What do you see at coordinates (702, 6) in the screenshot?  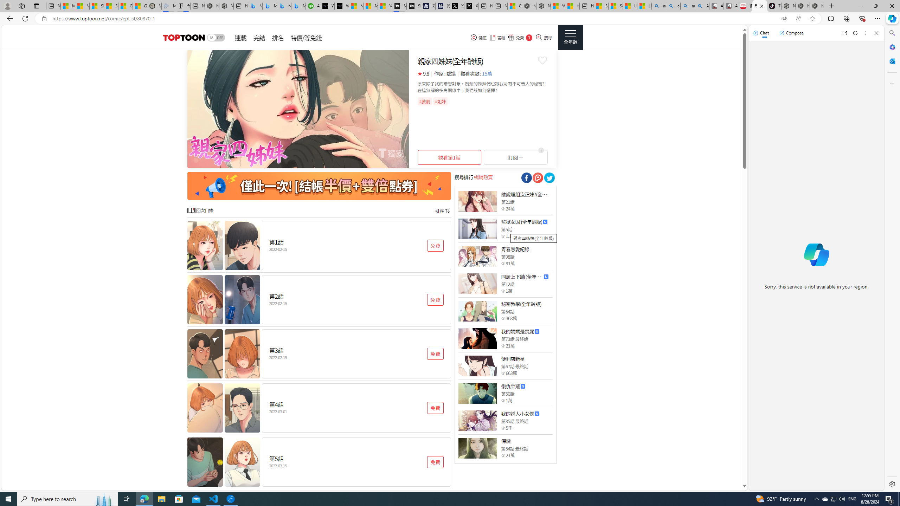 I see `Amazon Echo Robot - Search Images` at bounding box center [702, 6].